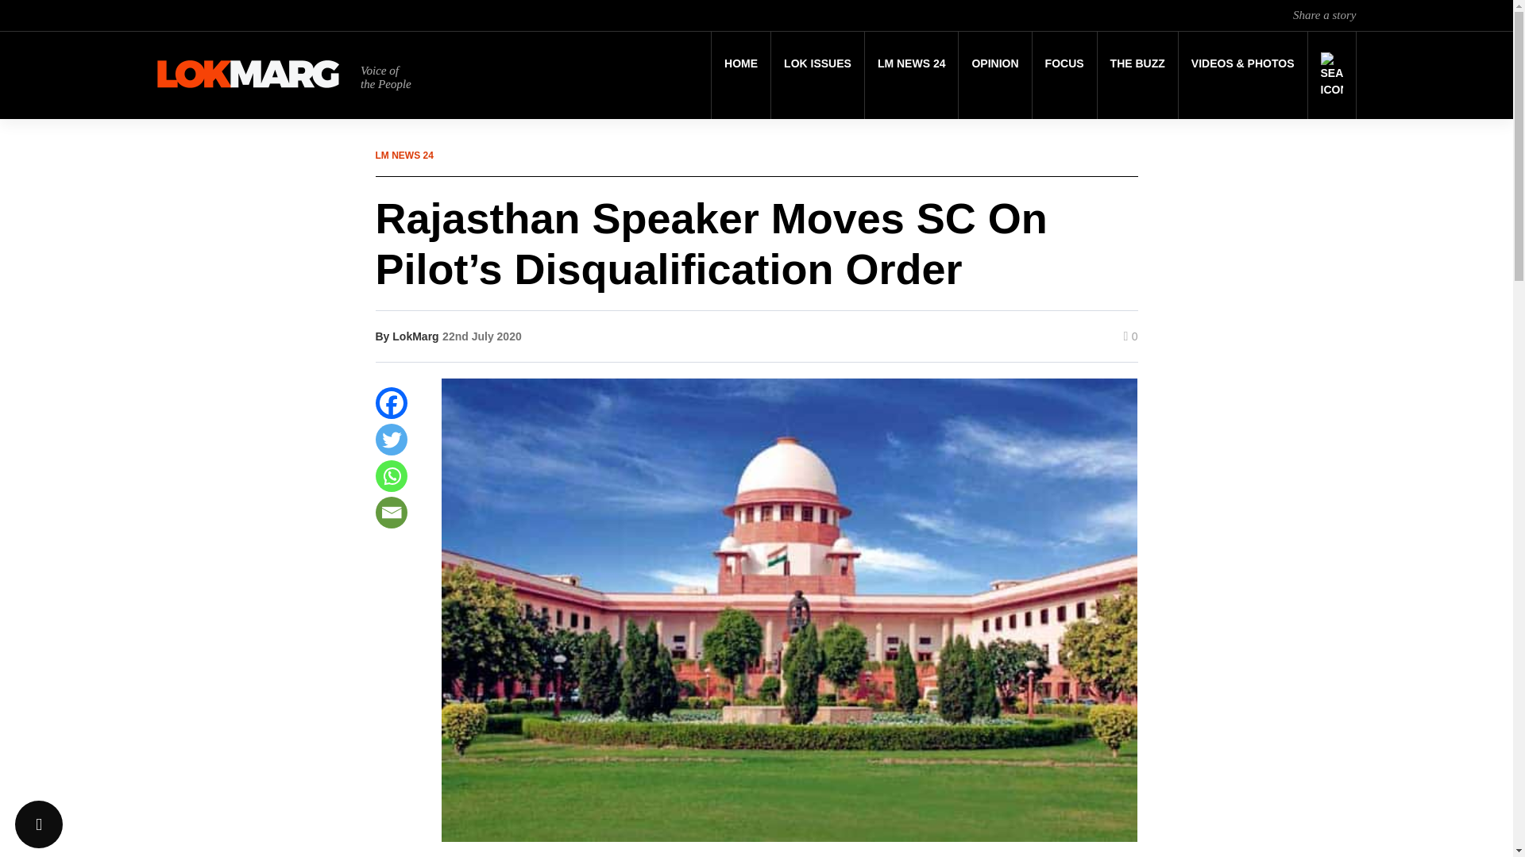 Image resolution: width=1525 pixels, height=857 pixels. I want to click on Share a story, so click(1324, 14).